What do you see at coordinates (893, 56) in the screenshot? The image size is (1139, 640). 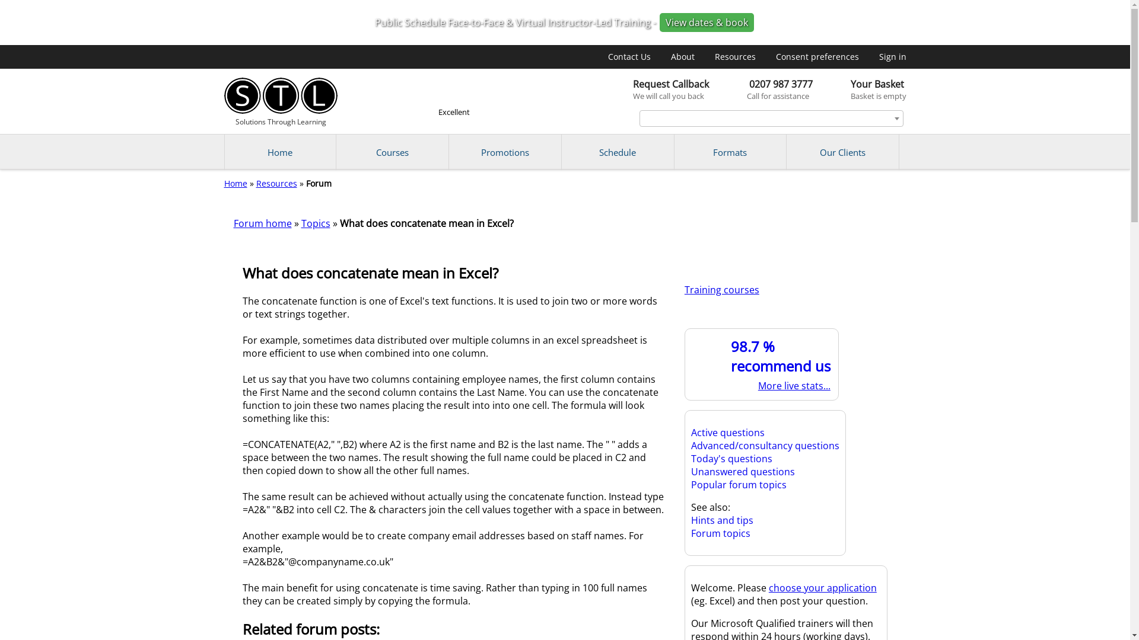 I see `Sign in` at bounding box center [893, 56].